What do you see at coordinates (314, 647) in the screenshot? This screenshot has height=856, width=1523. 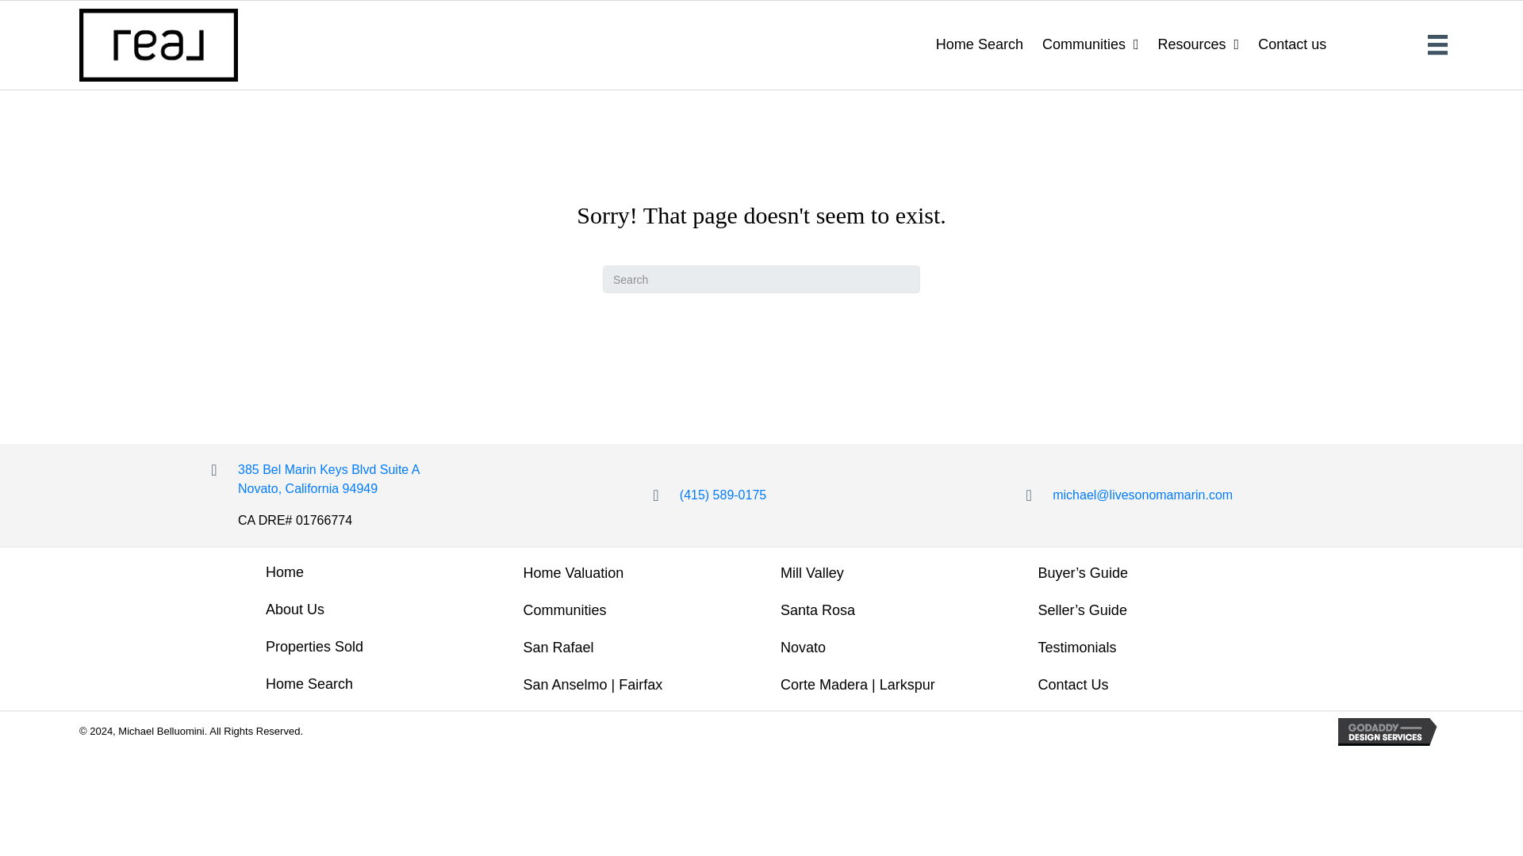 I see `Properties Sold` at bounding box center [314, 647].